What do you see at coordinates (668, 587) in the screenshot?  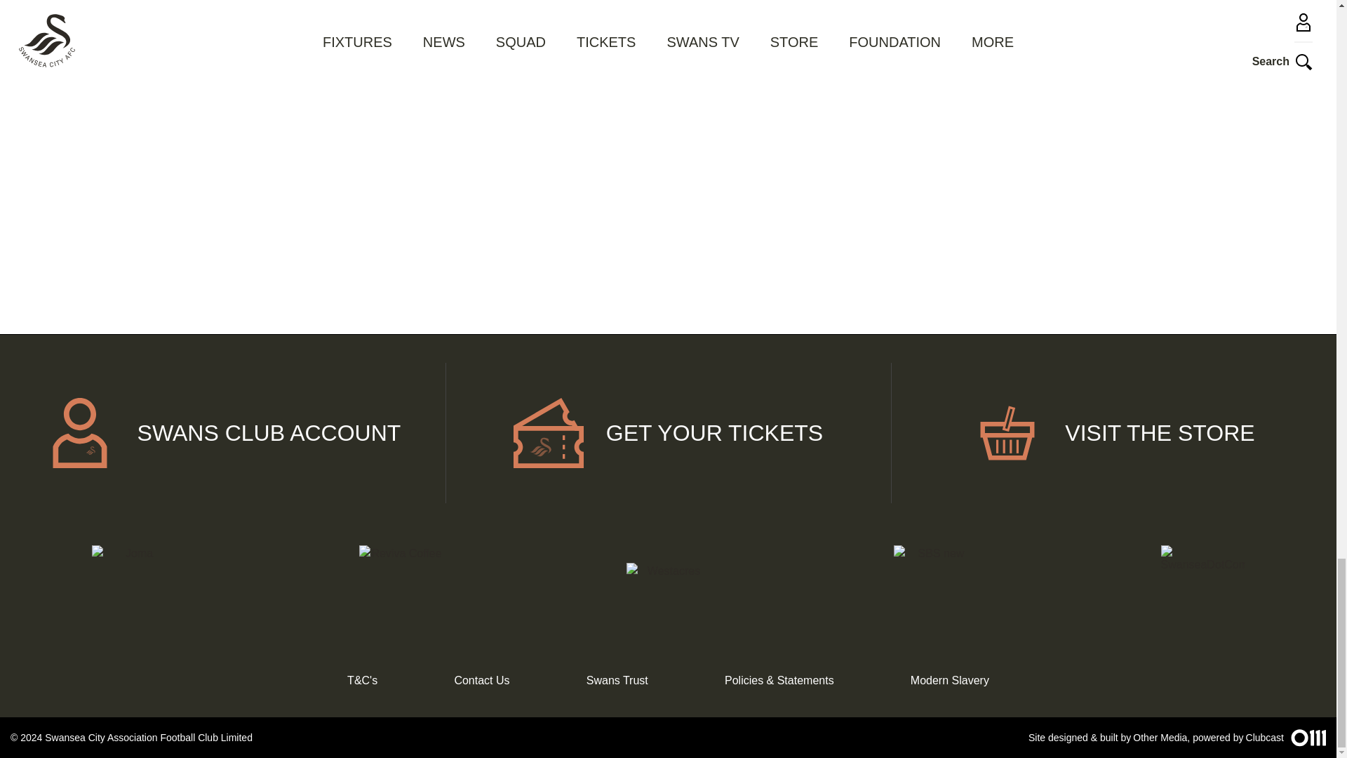 I see `Swansea sponsor` at bounding box center [668, 587].